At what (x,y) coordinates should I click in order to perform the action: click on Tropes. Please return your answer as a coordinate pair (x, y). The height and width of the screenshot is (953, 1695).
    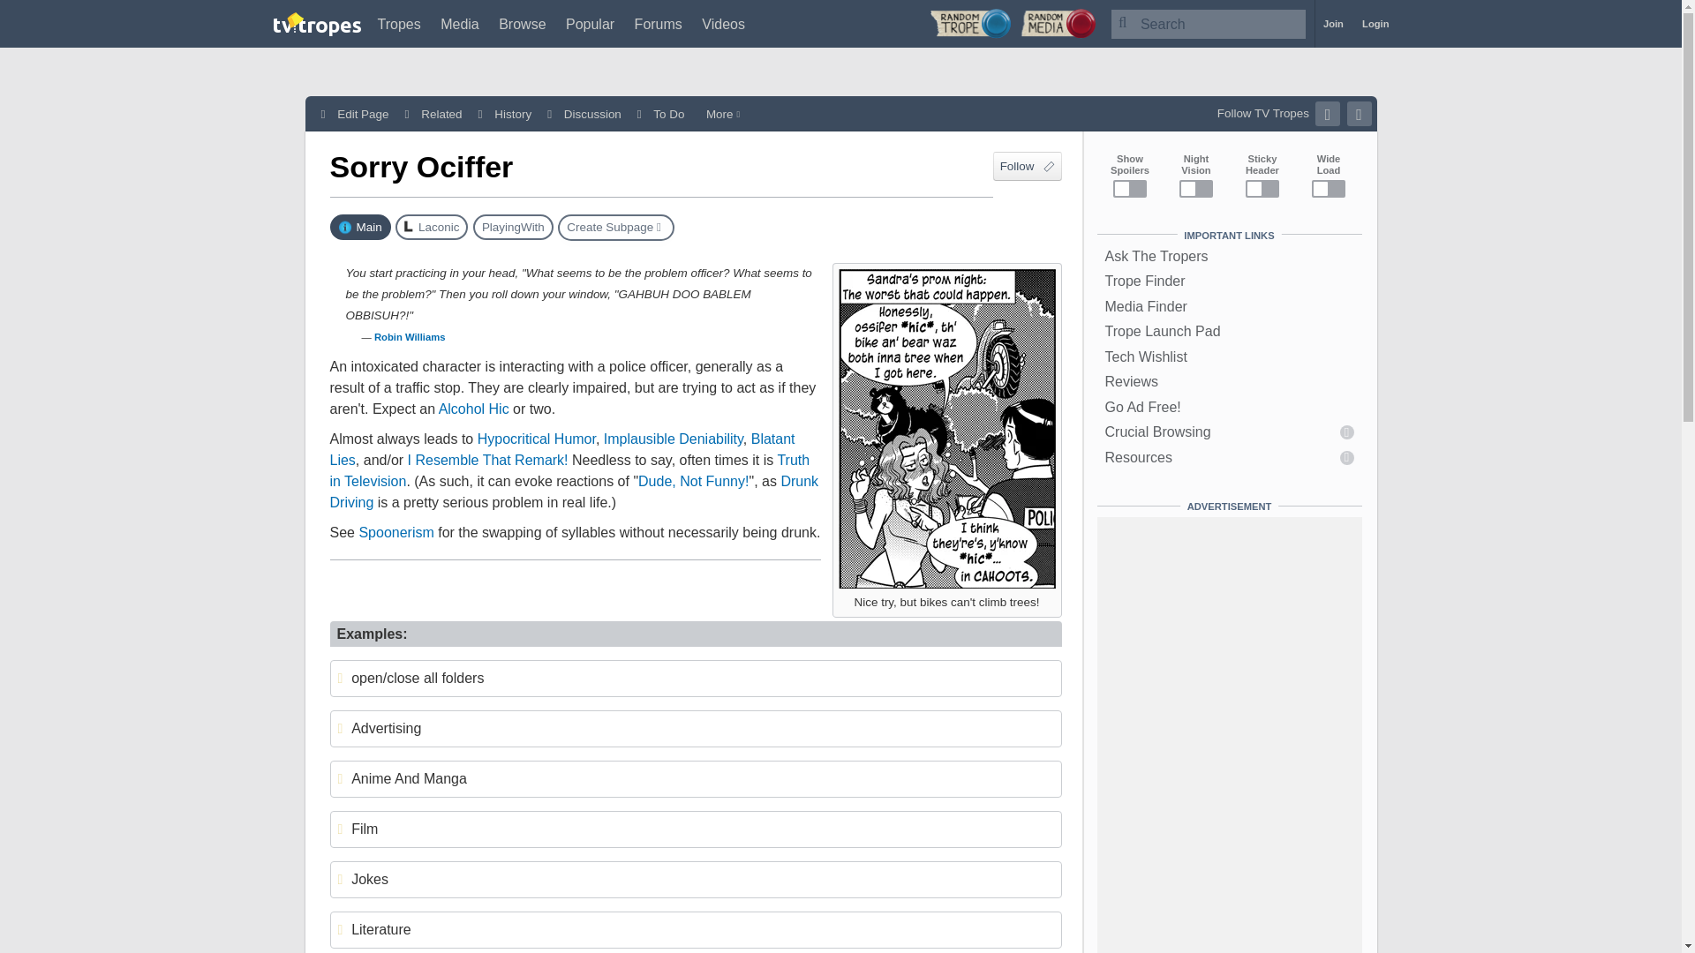
    Looking at the image, I should click on (399, 24).